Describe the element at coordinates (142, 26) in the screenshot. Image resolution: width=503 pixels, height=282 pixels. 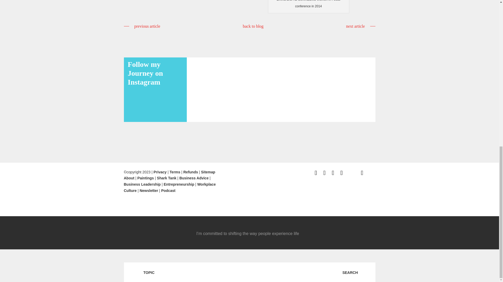
I see `previous article` at that location.